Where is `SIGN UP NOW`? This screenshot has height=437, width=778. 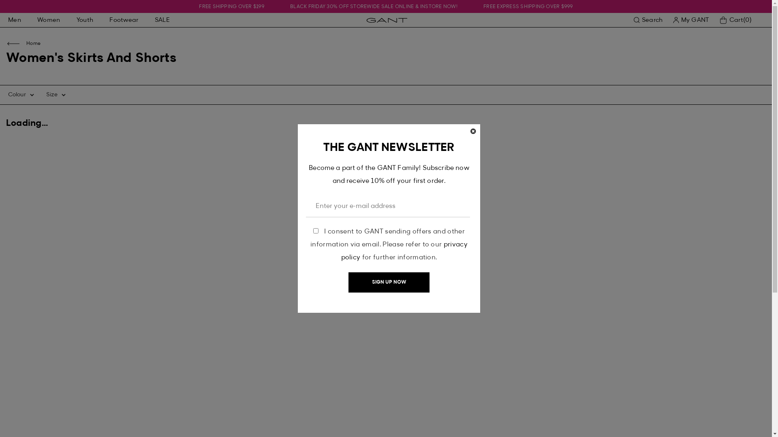 SIGN UP NOW is located at coordinates (389, 282).